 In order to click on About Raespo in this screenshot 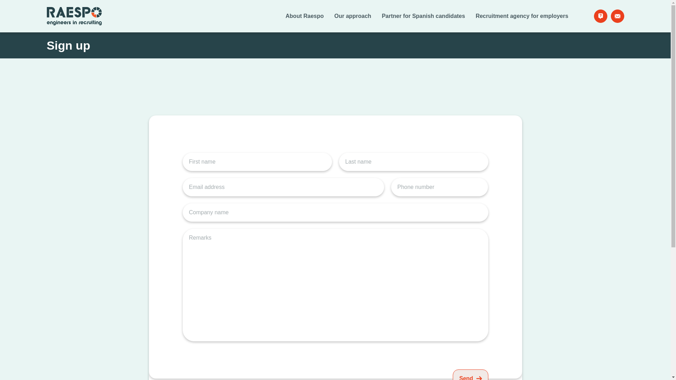, I will do `click(304, 16)`.